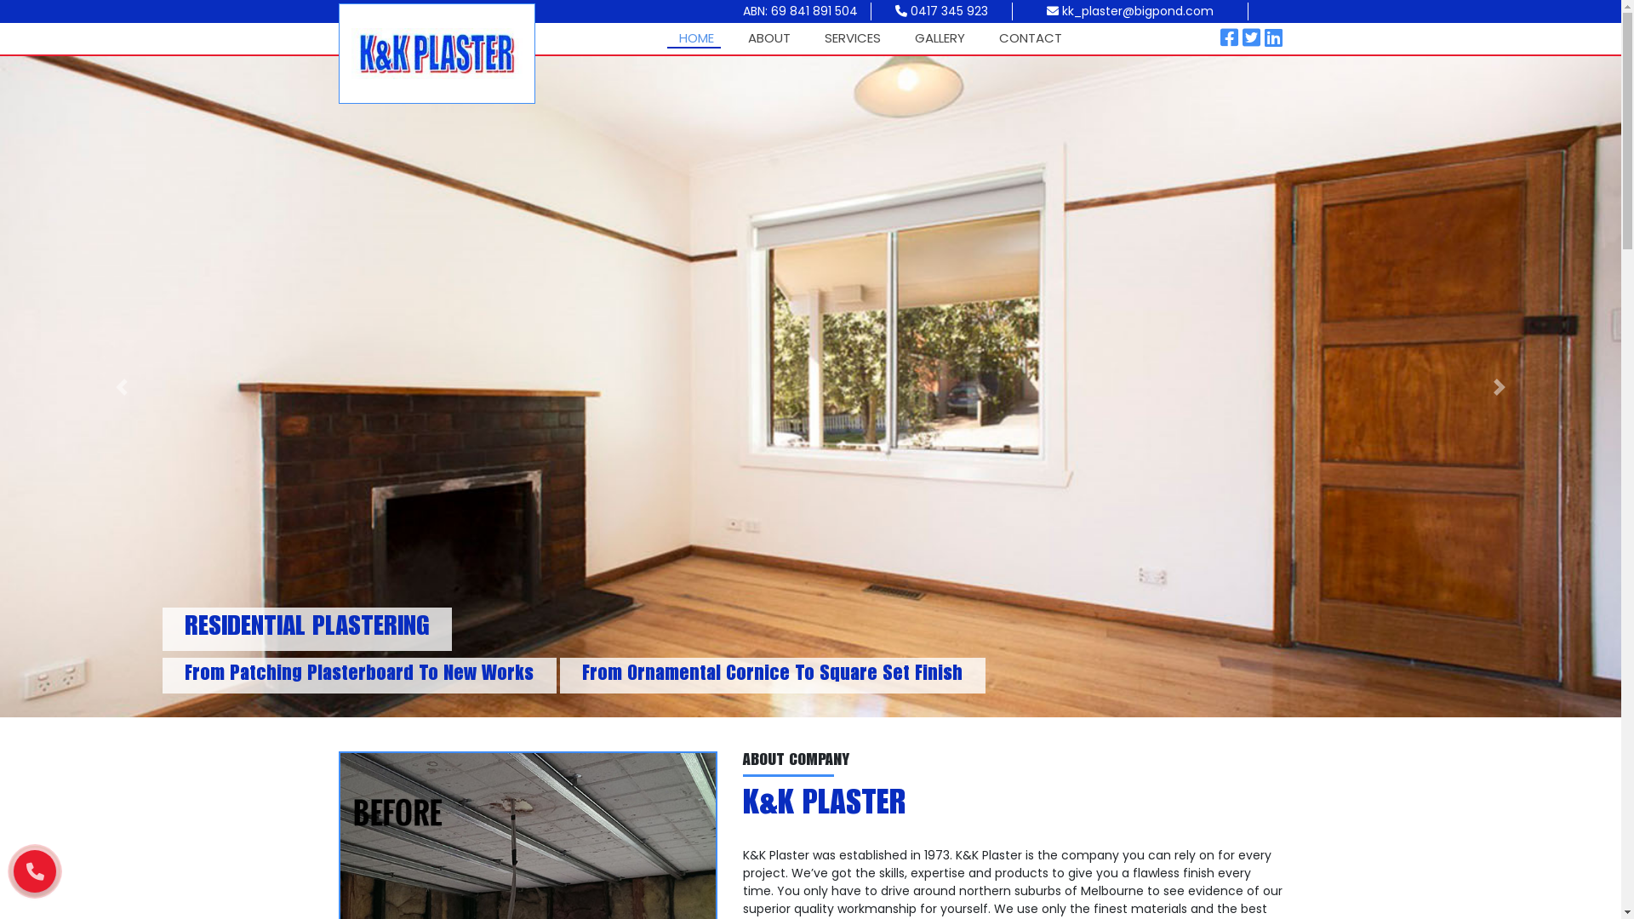 This screenshot has height=919, width=1634. I want to click on Next, so click(1500, 386).